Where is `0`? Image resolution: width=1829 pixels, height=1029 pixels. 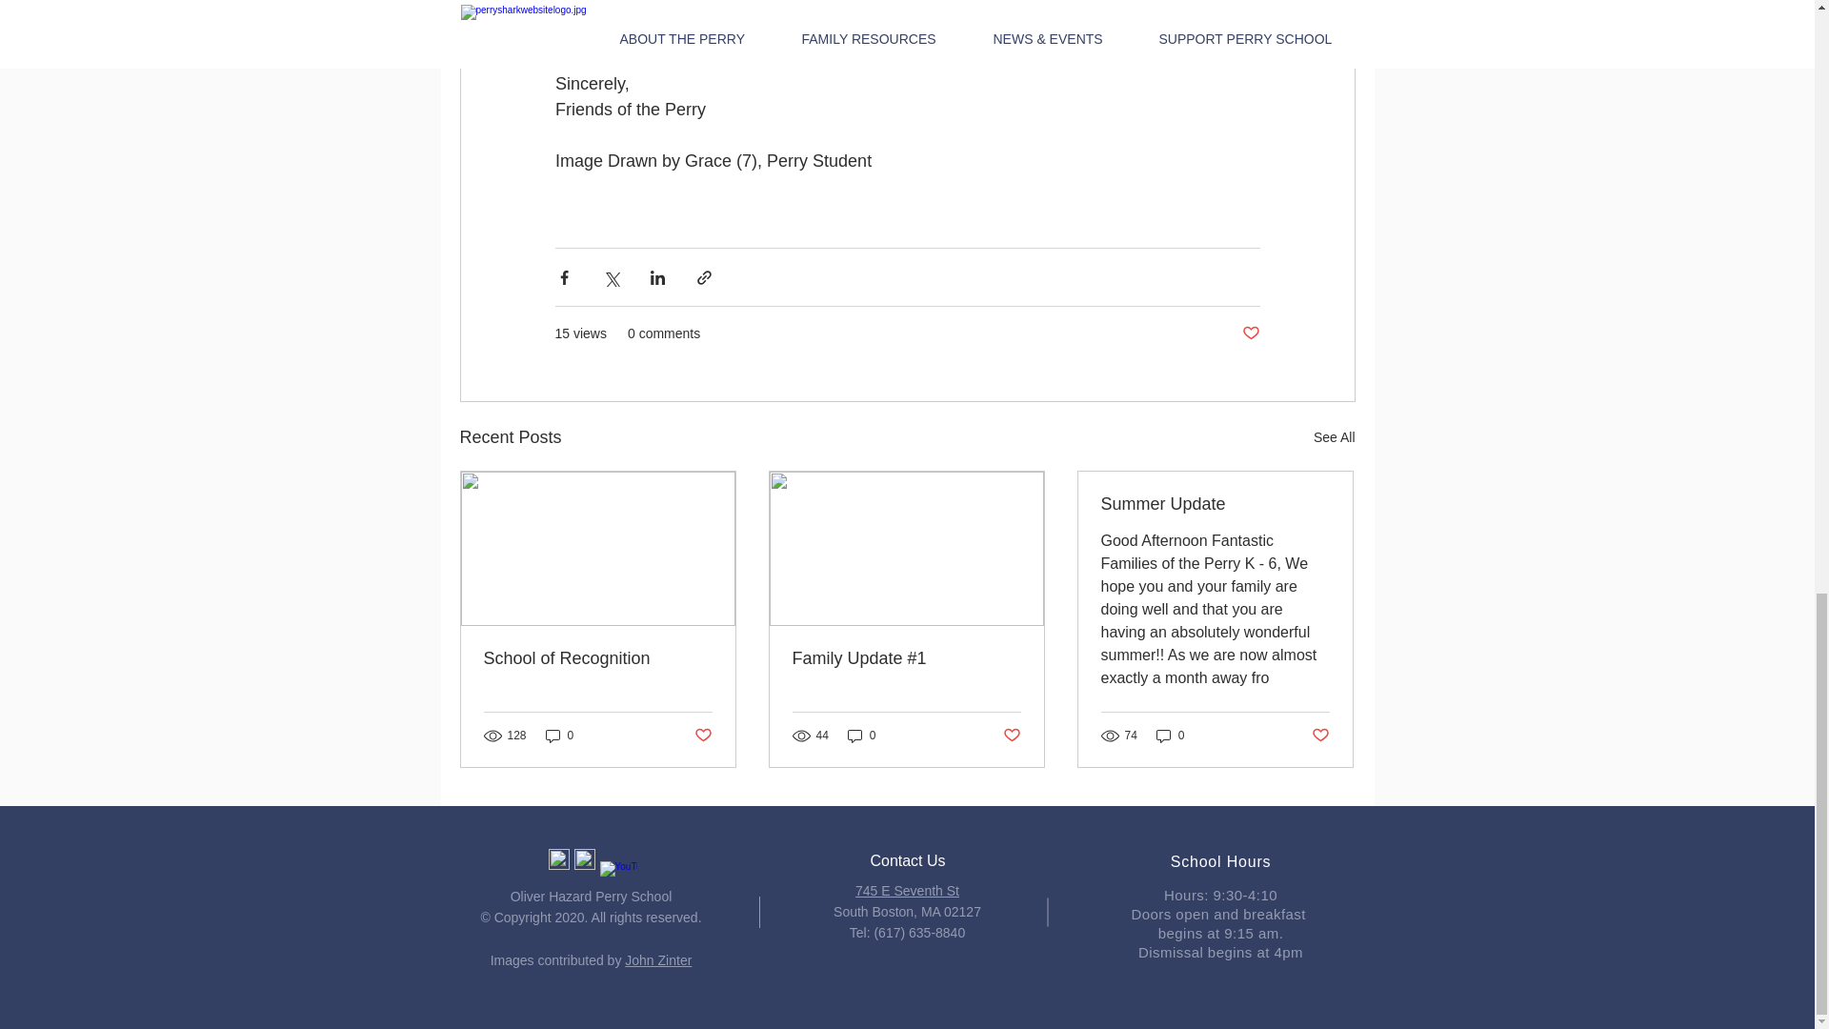
0 is located at coordinates (559, 736).